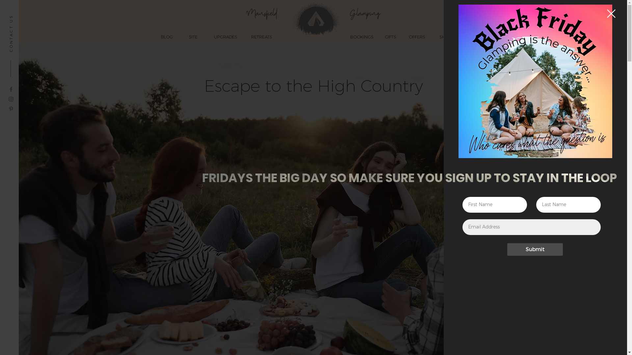  Describe the element at coordinates (535, 249) in the screenshot. I see `Submit` at that location.